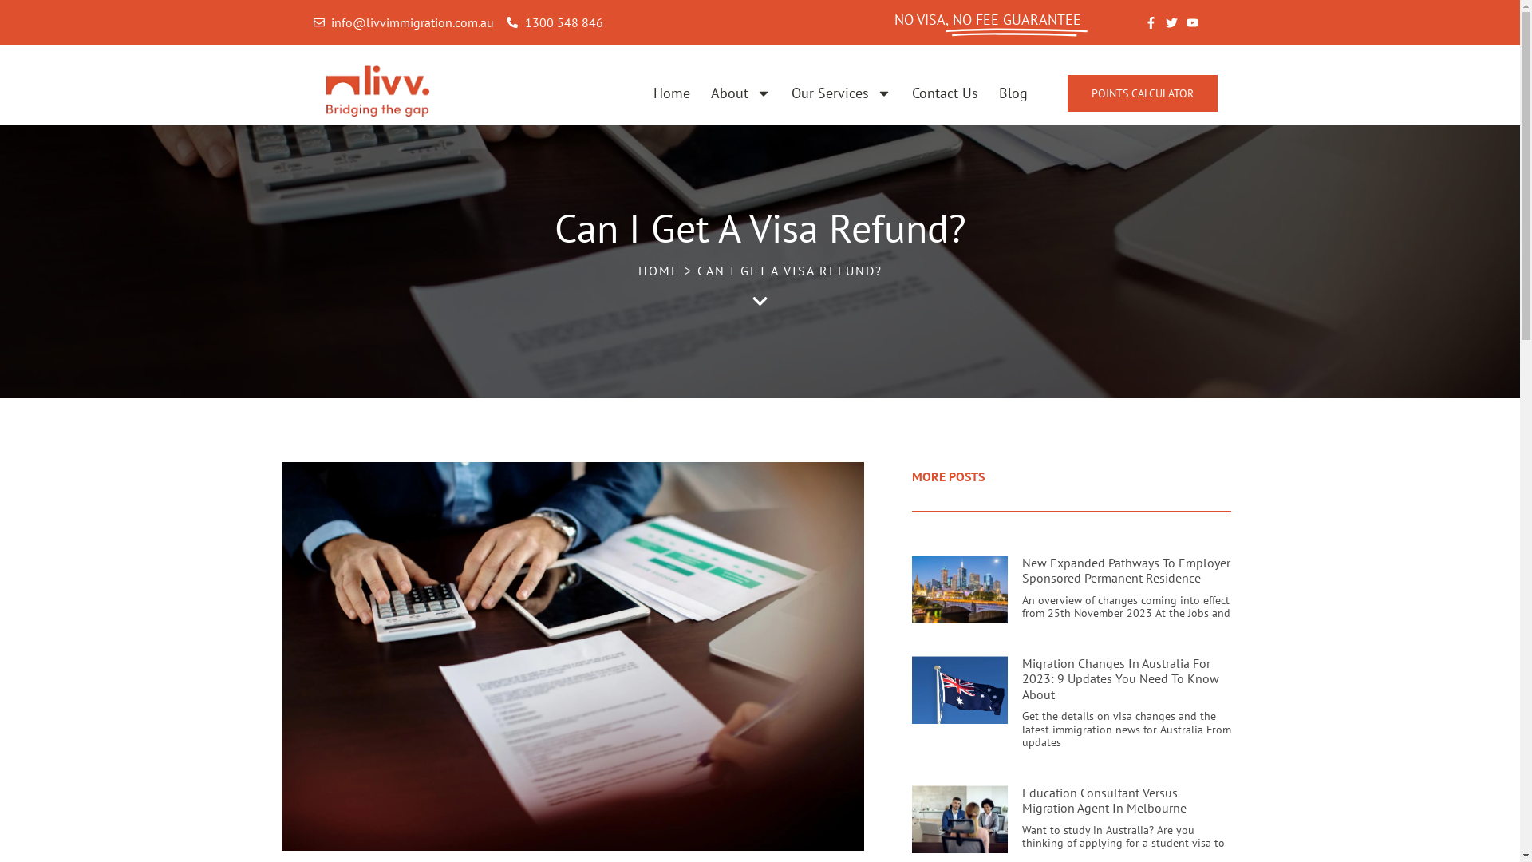 The image size is (1532, 862). Describe the element at coordinates (945, 94) in the screenshot. I see `Contact Us` at that location.